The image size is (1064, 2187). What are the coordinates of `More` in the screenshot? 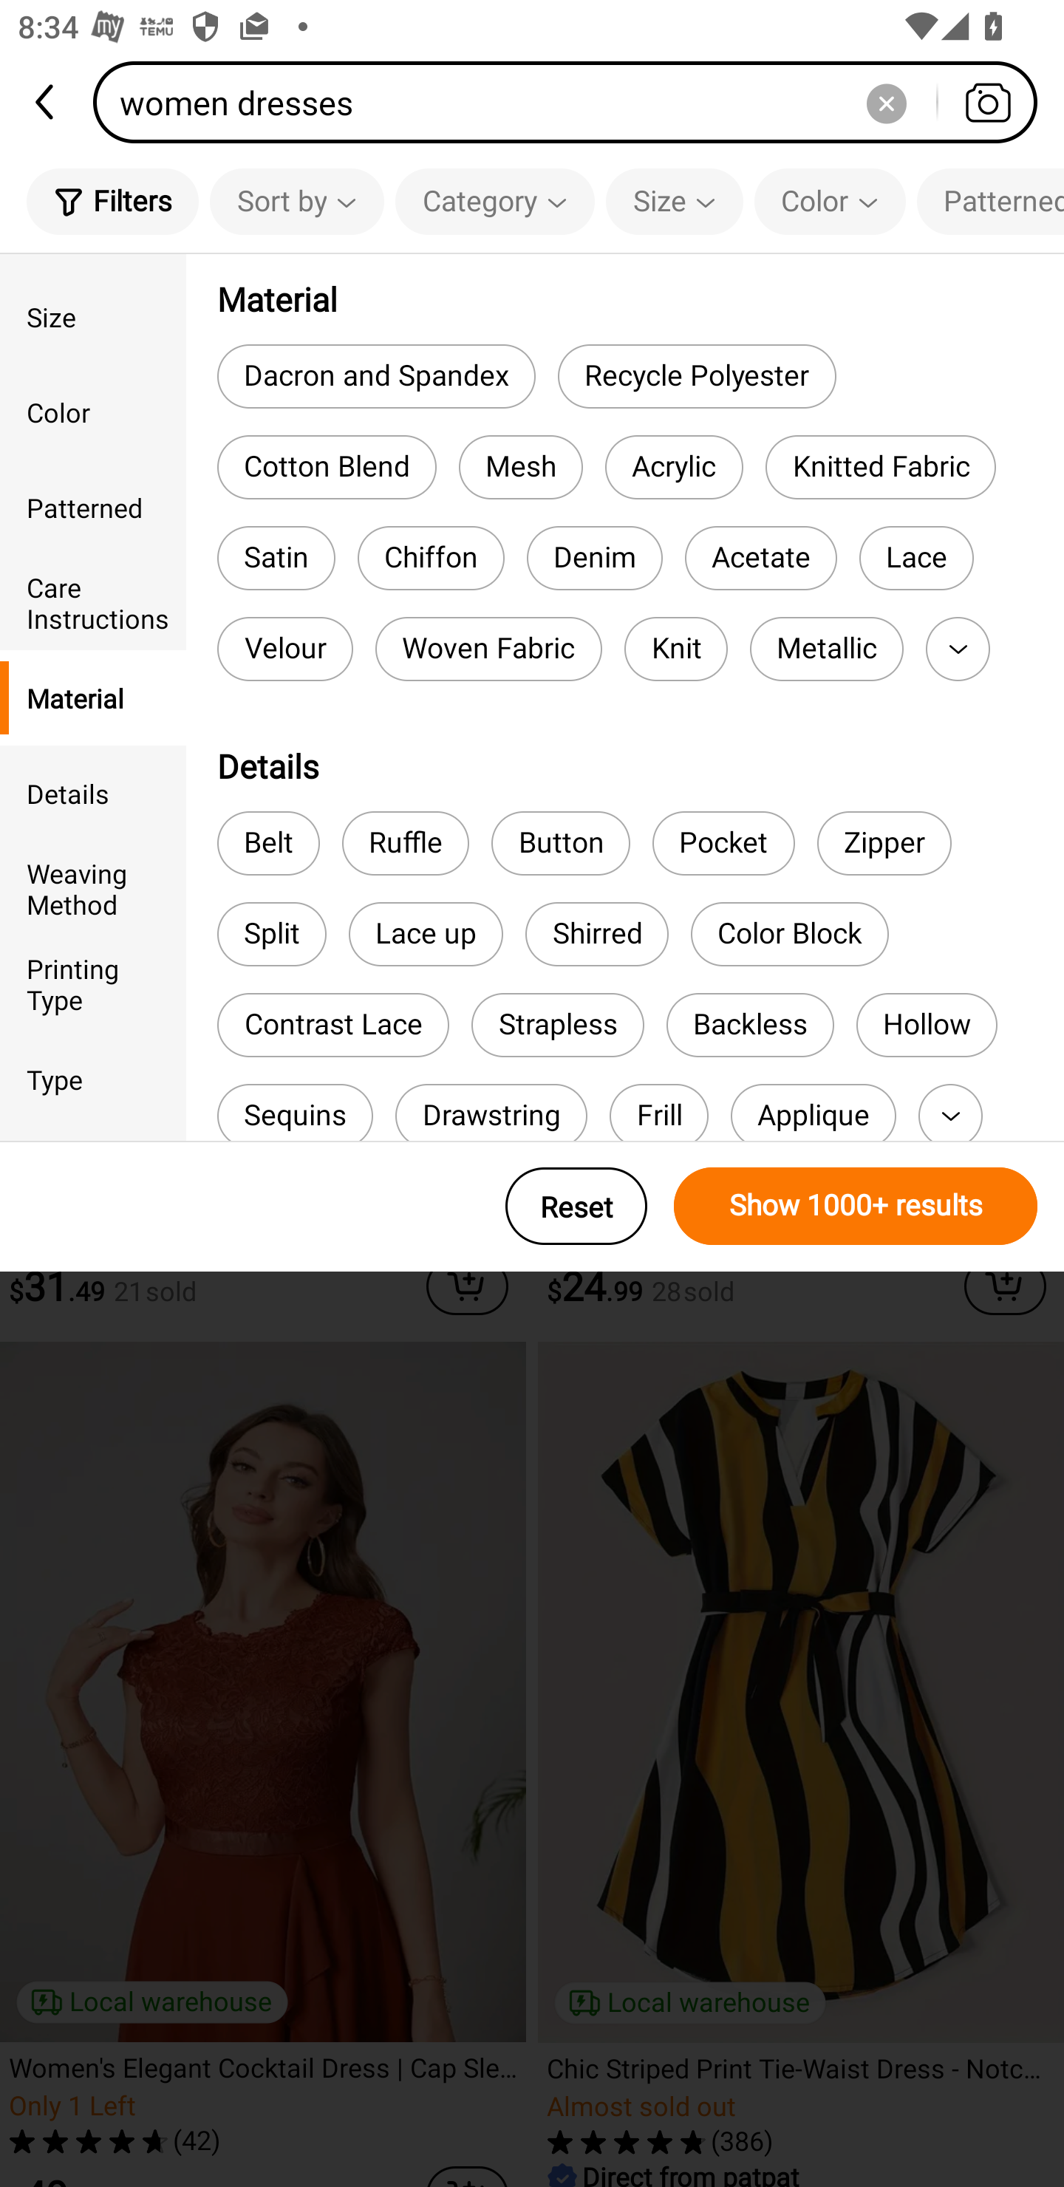 It's located at (950, 1113).